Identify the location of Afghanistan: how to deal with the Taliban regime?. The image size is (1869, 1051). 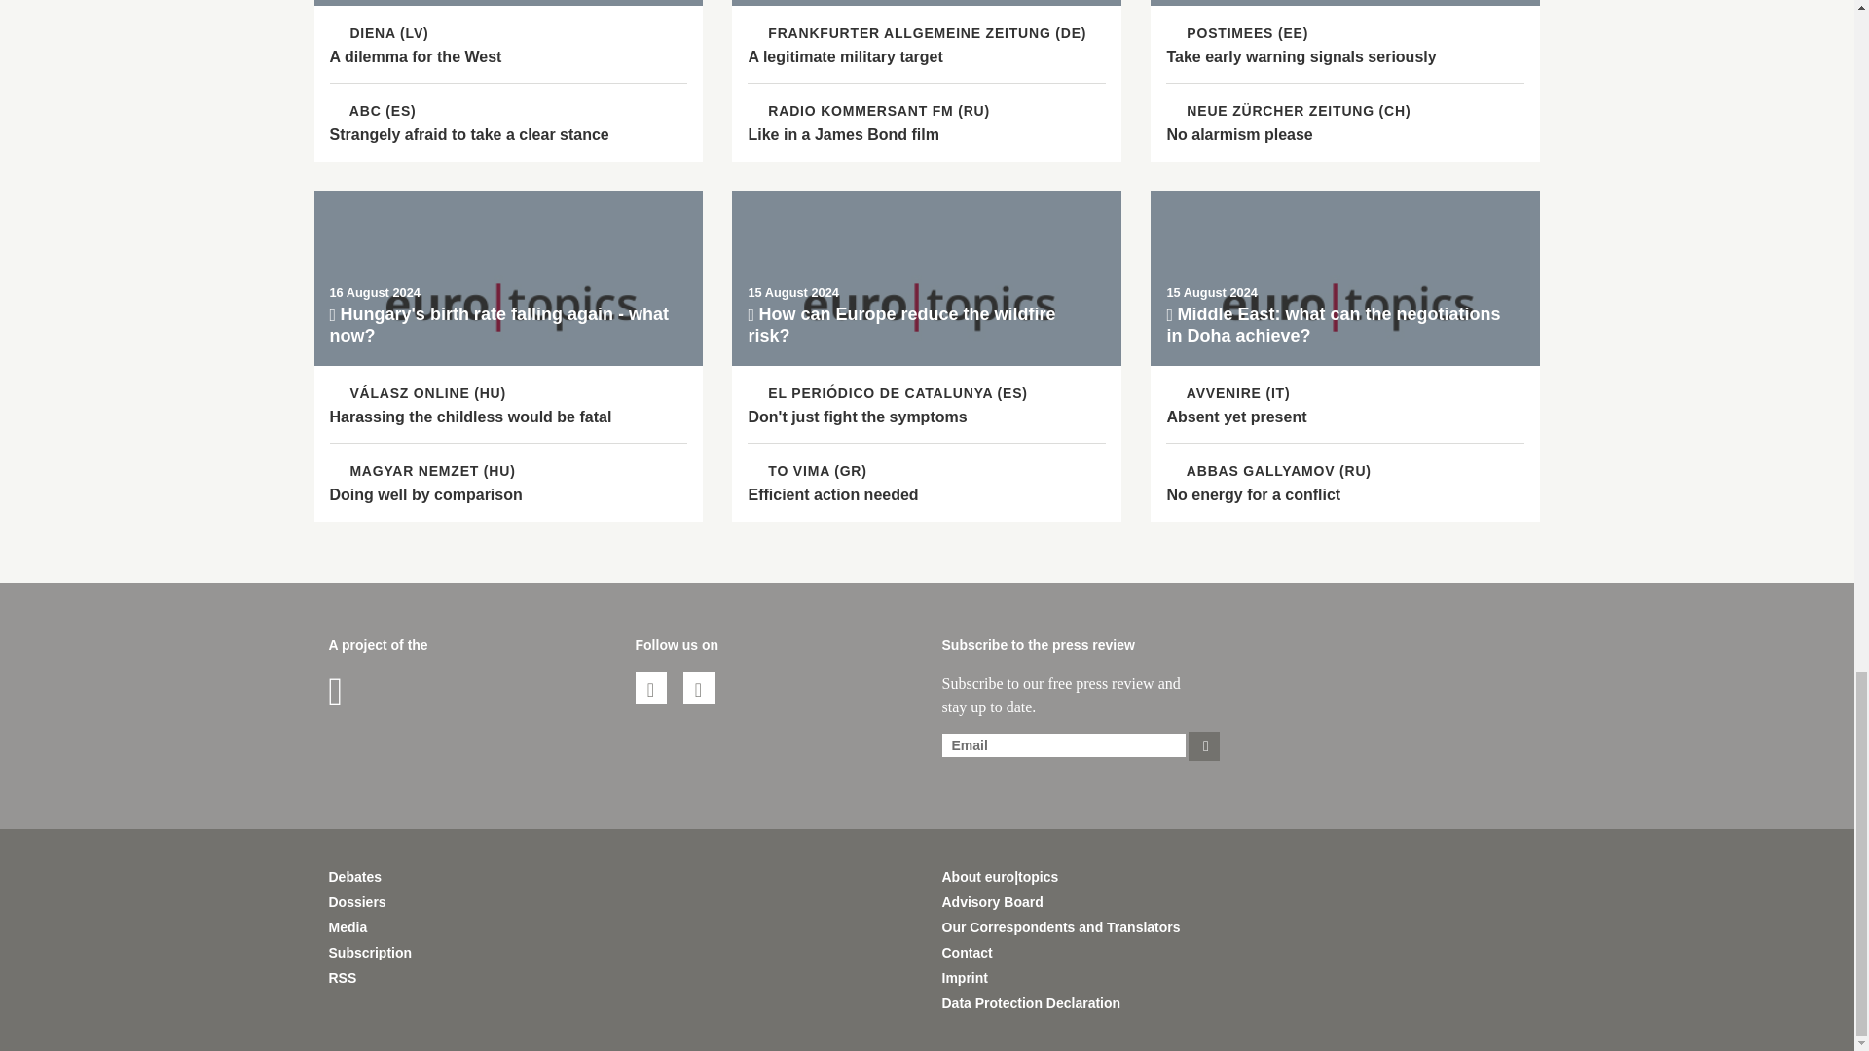
(508, 31).